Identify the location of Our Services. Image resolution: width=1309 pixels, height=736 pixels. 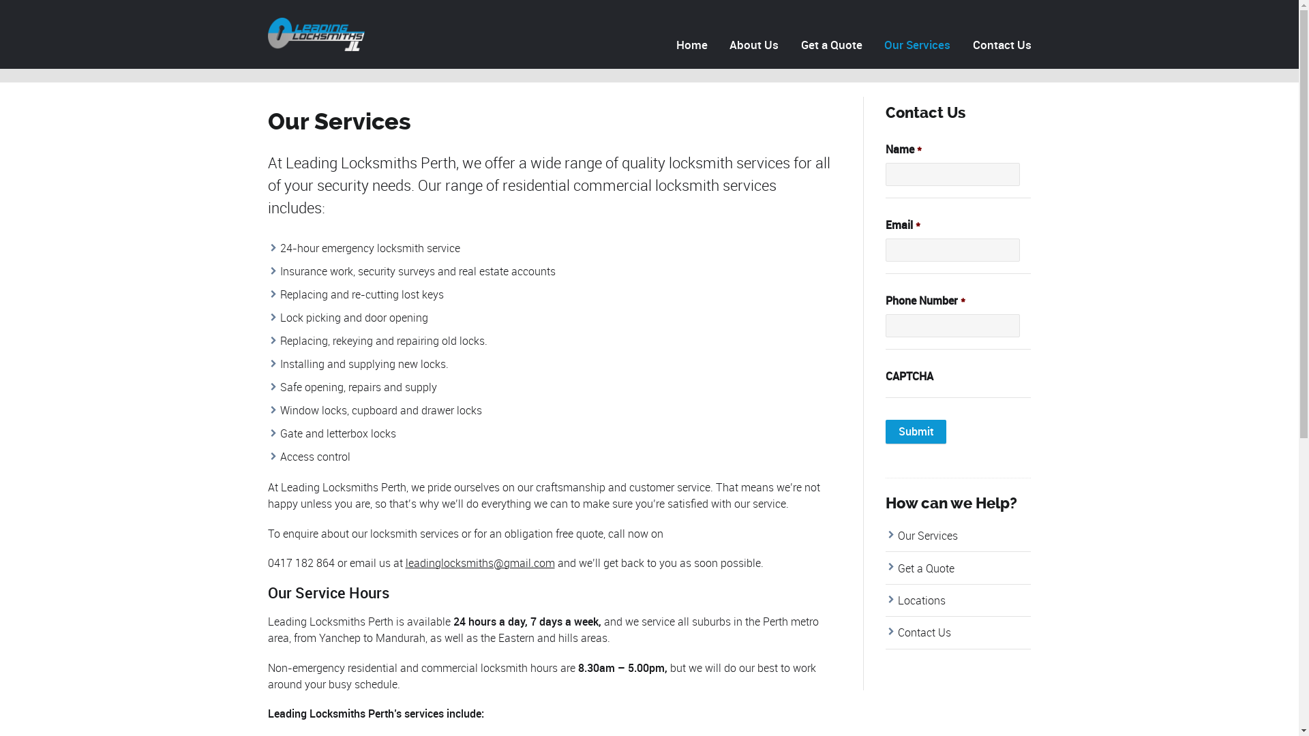
(928, 536).